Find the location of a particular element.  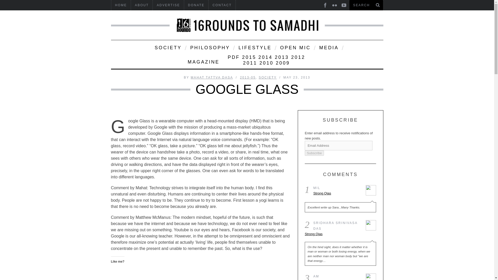

ABOUT is located at coordinates (142, 5).